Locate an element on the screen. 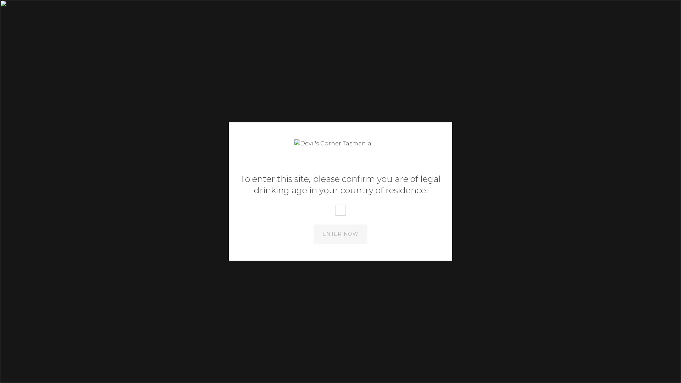  SHOP is located at coordinates (566, 34).